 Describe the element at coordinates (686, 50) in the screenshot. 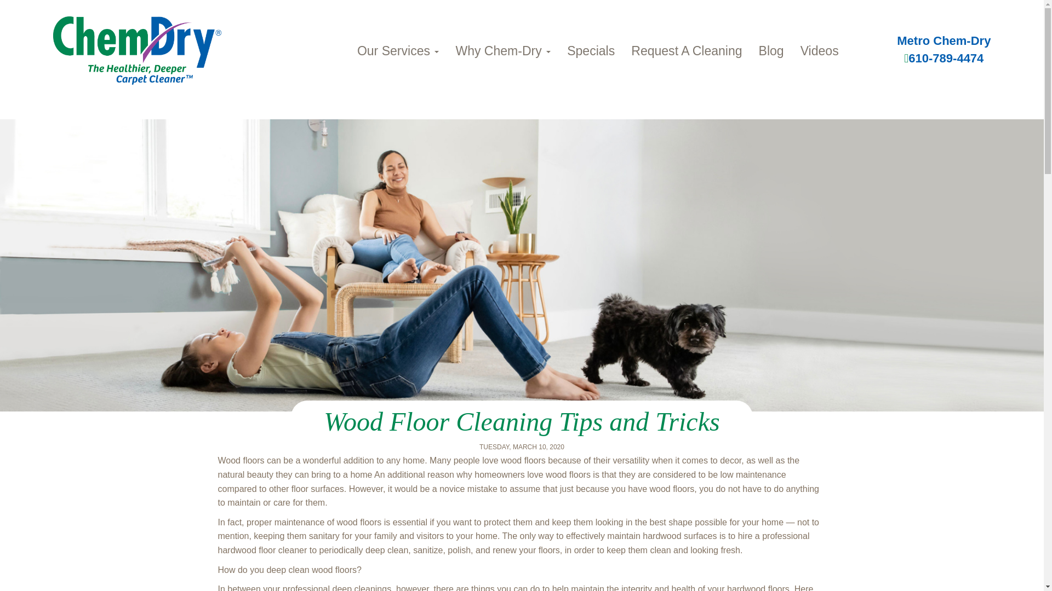

I see `Request A Cleaning` at that location.